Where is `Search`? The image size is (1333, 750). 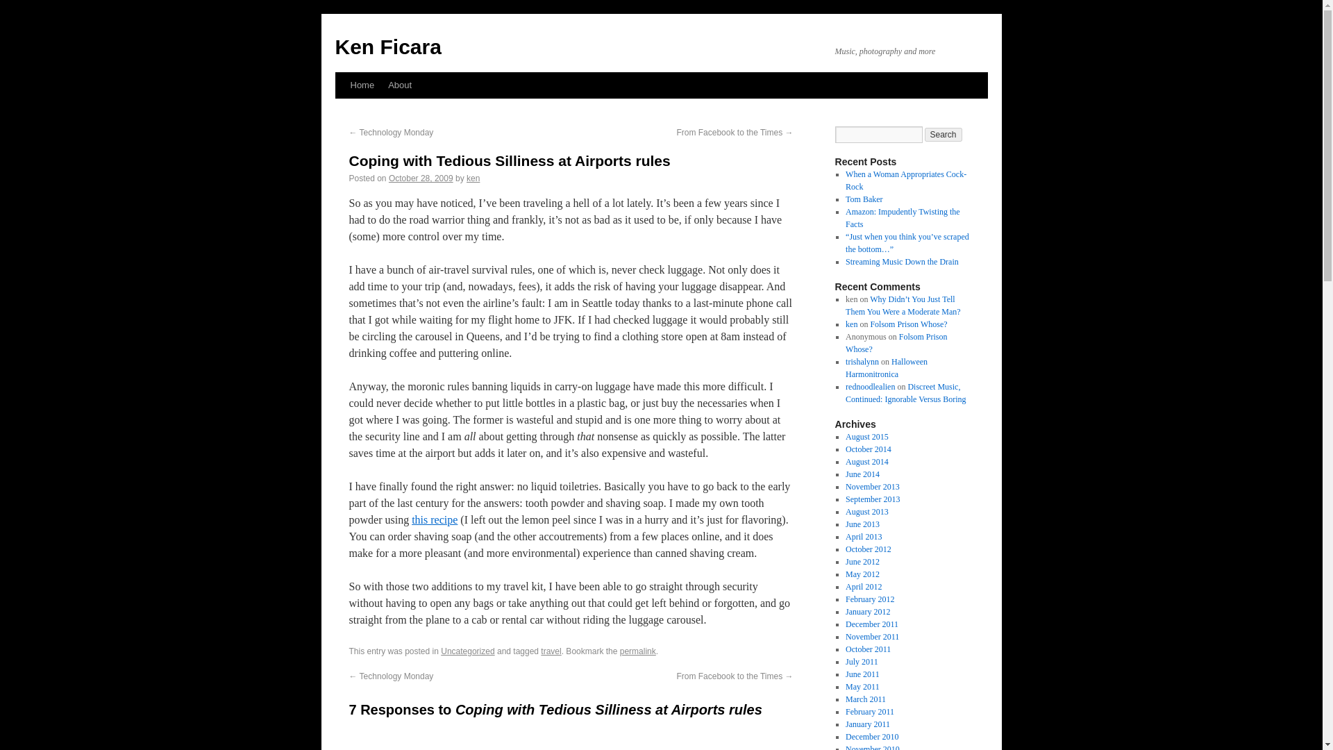
Search is located at coordinates (944, 135).